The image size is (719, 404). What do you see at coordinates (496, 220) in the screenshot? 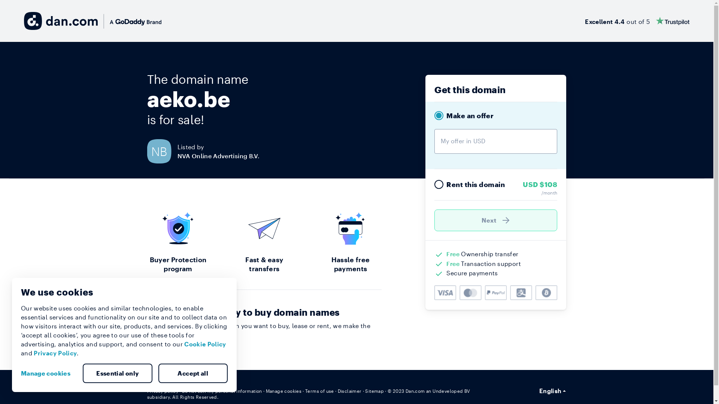
I see `Next
)` at bounding box center [496, 220].